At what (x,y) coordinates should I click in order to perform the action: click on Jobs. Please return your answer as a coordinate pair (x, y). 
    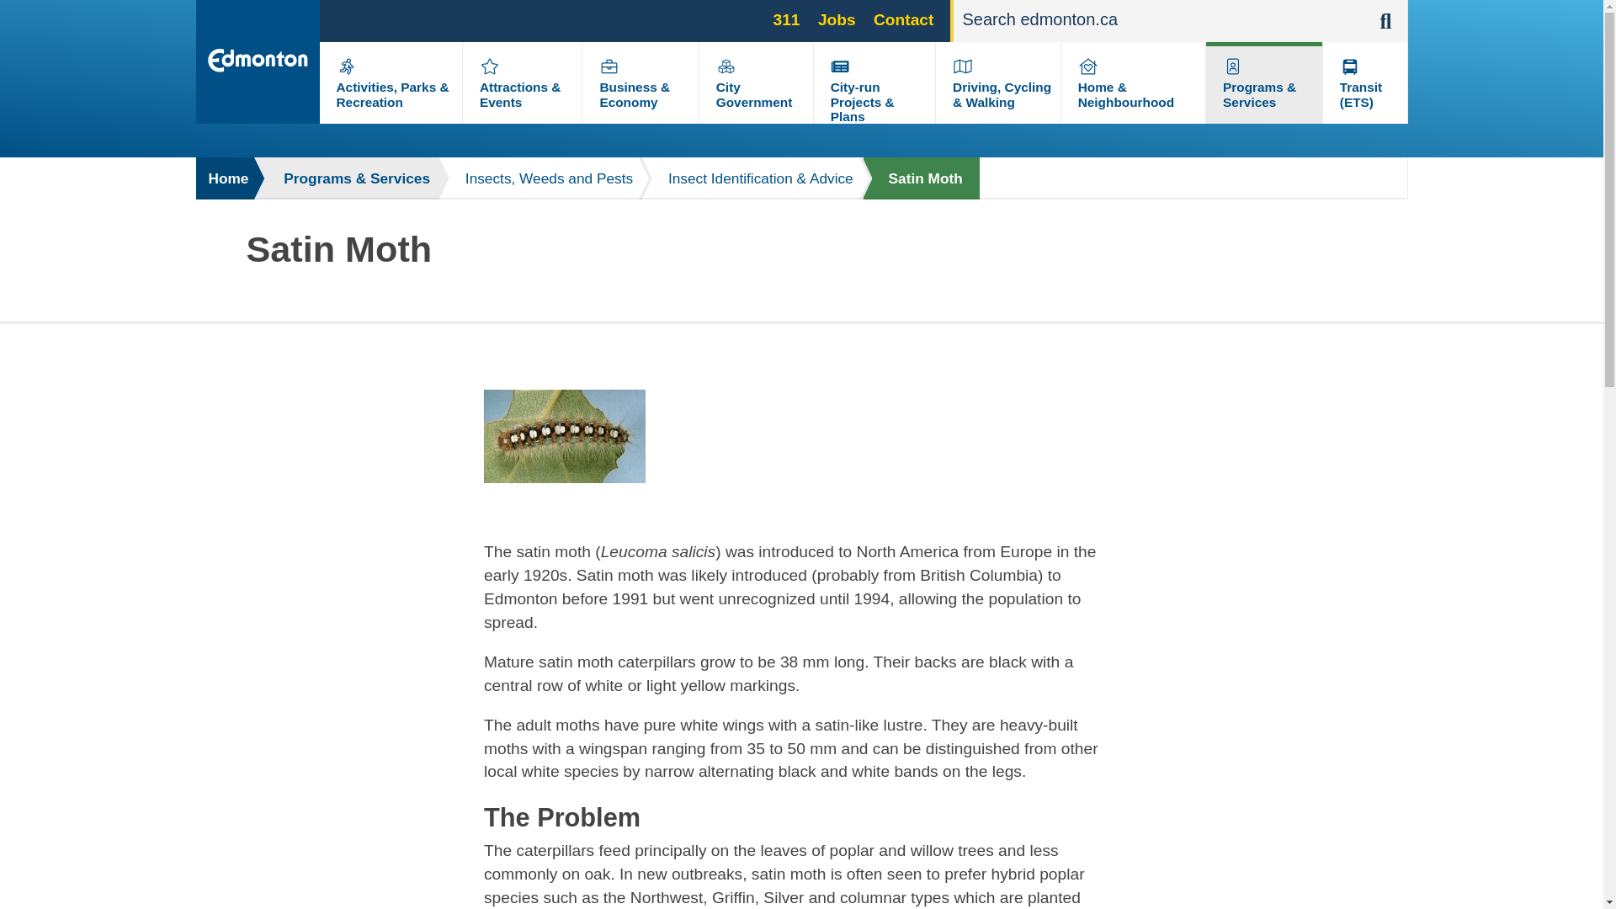
    Looking at the image, I should click on (837, 19).